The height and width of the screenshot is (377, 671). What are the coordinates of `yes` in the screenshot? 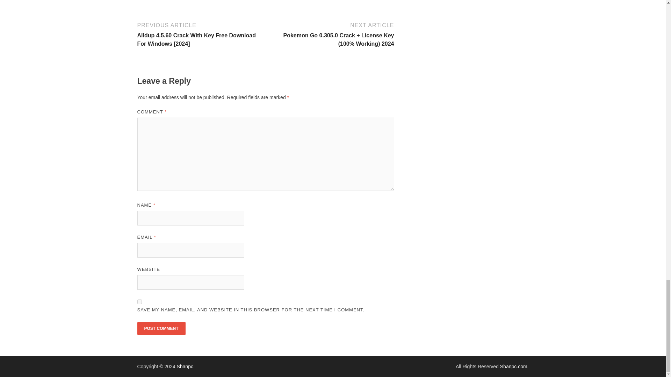 It's located at (139, 302).